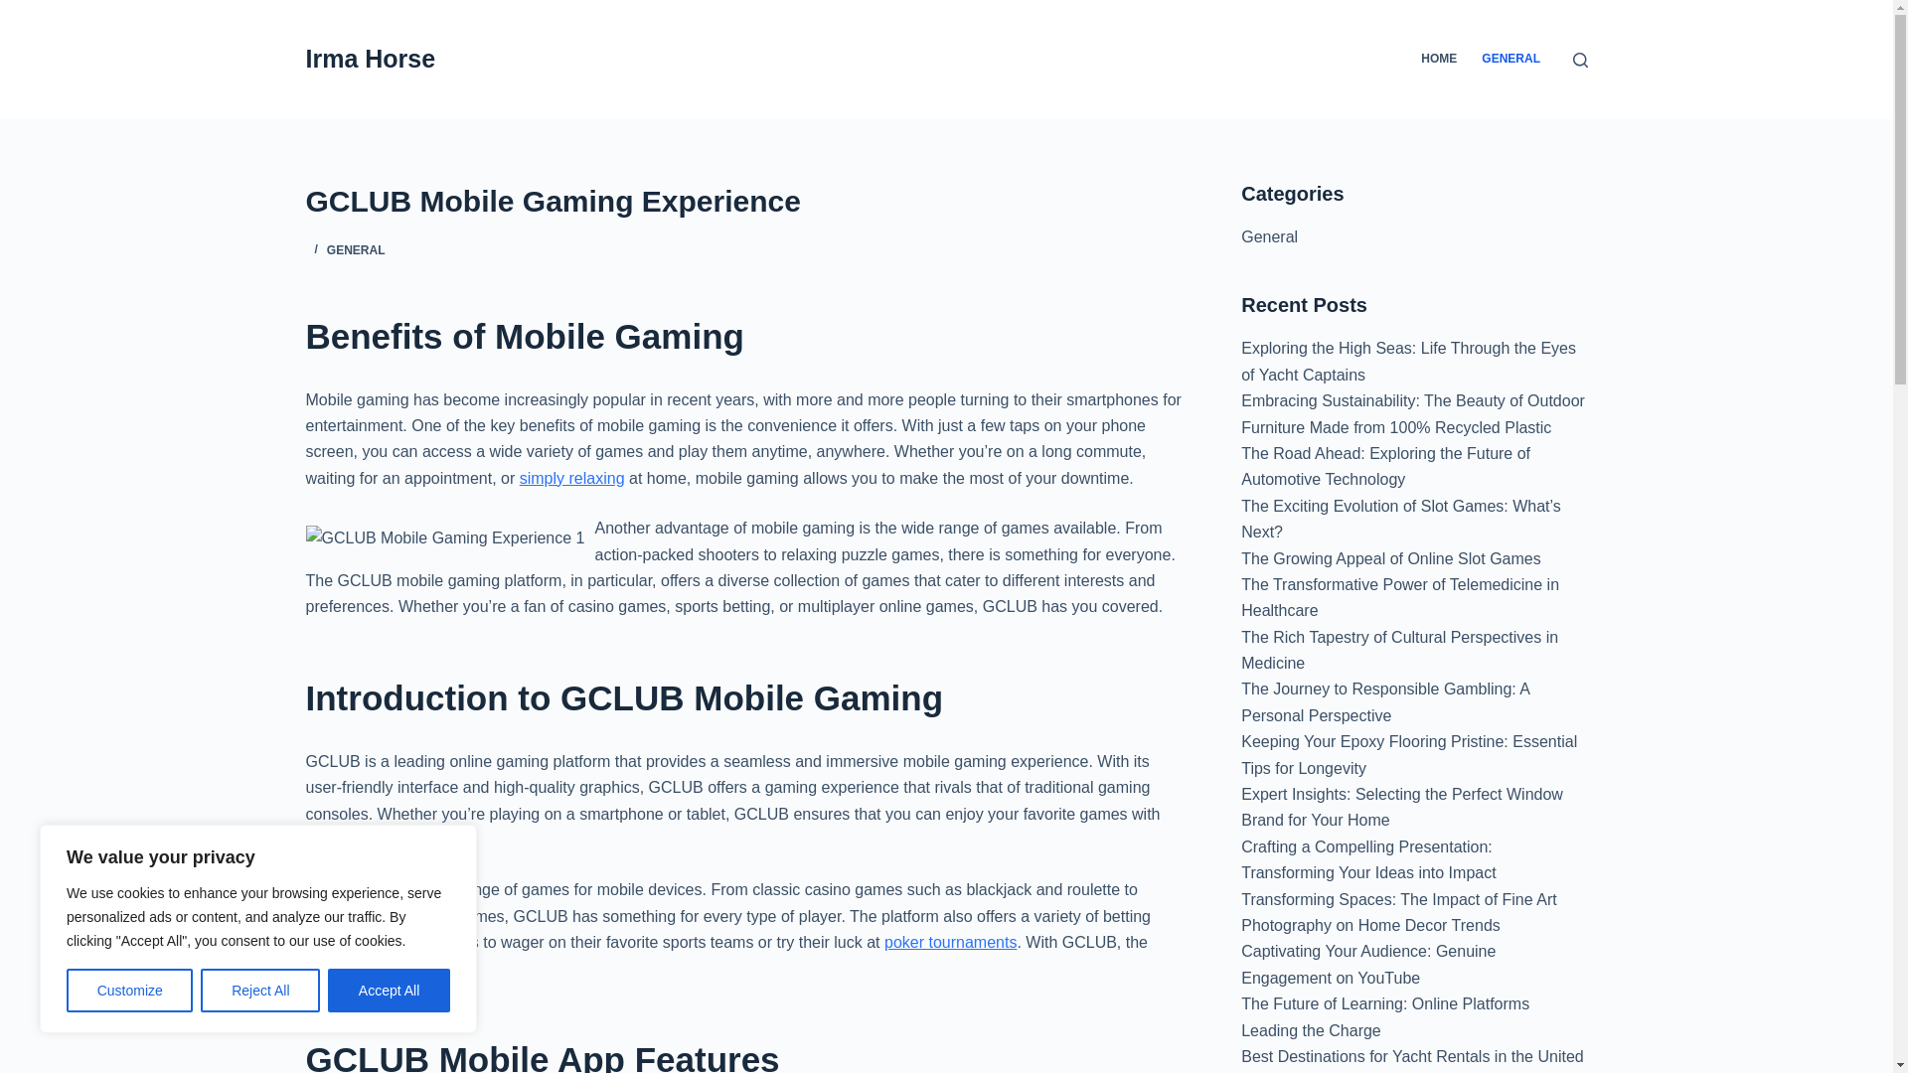  Describe the element at coordinates (371, 59) in the screenshot. I see `Irma Horse` at that location.